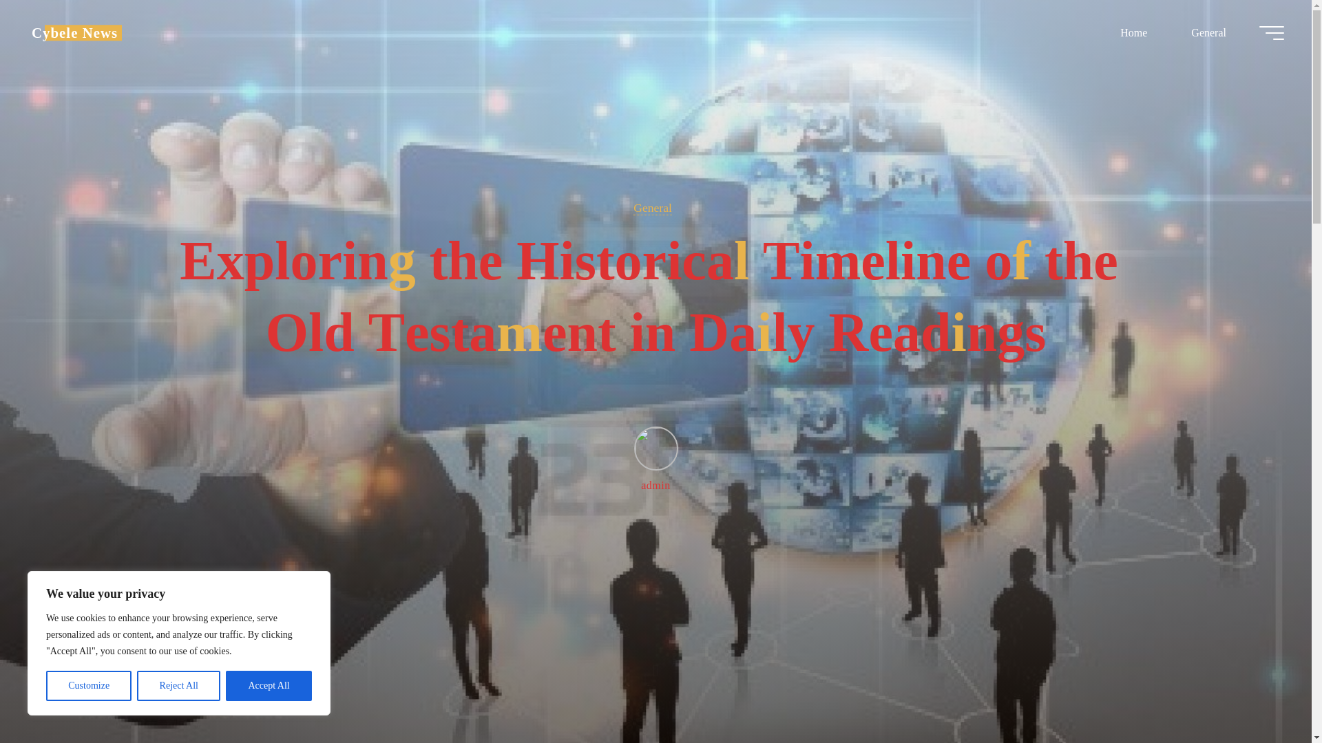 The width and height of the screenshot is (1322, 743). What do you see at coordinates (74, 32) in the screenshot?
I see `Cybele News` at bounding box center [74, 32].